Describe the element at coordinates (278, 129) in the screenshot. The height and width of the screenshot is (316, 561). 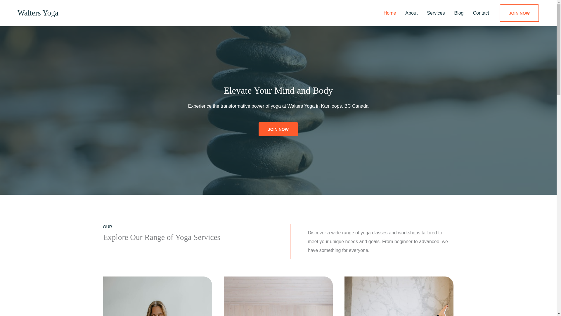
I see `JOIN NOW` at that location.